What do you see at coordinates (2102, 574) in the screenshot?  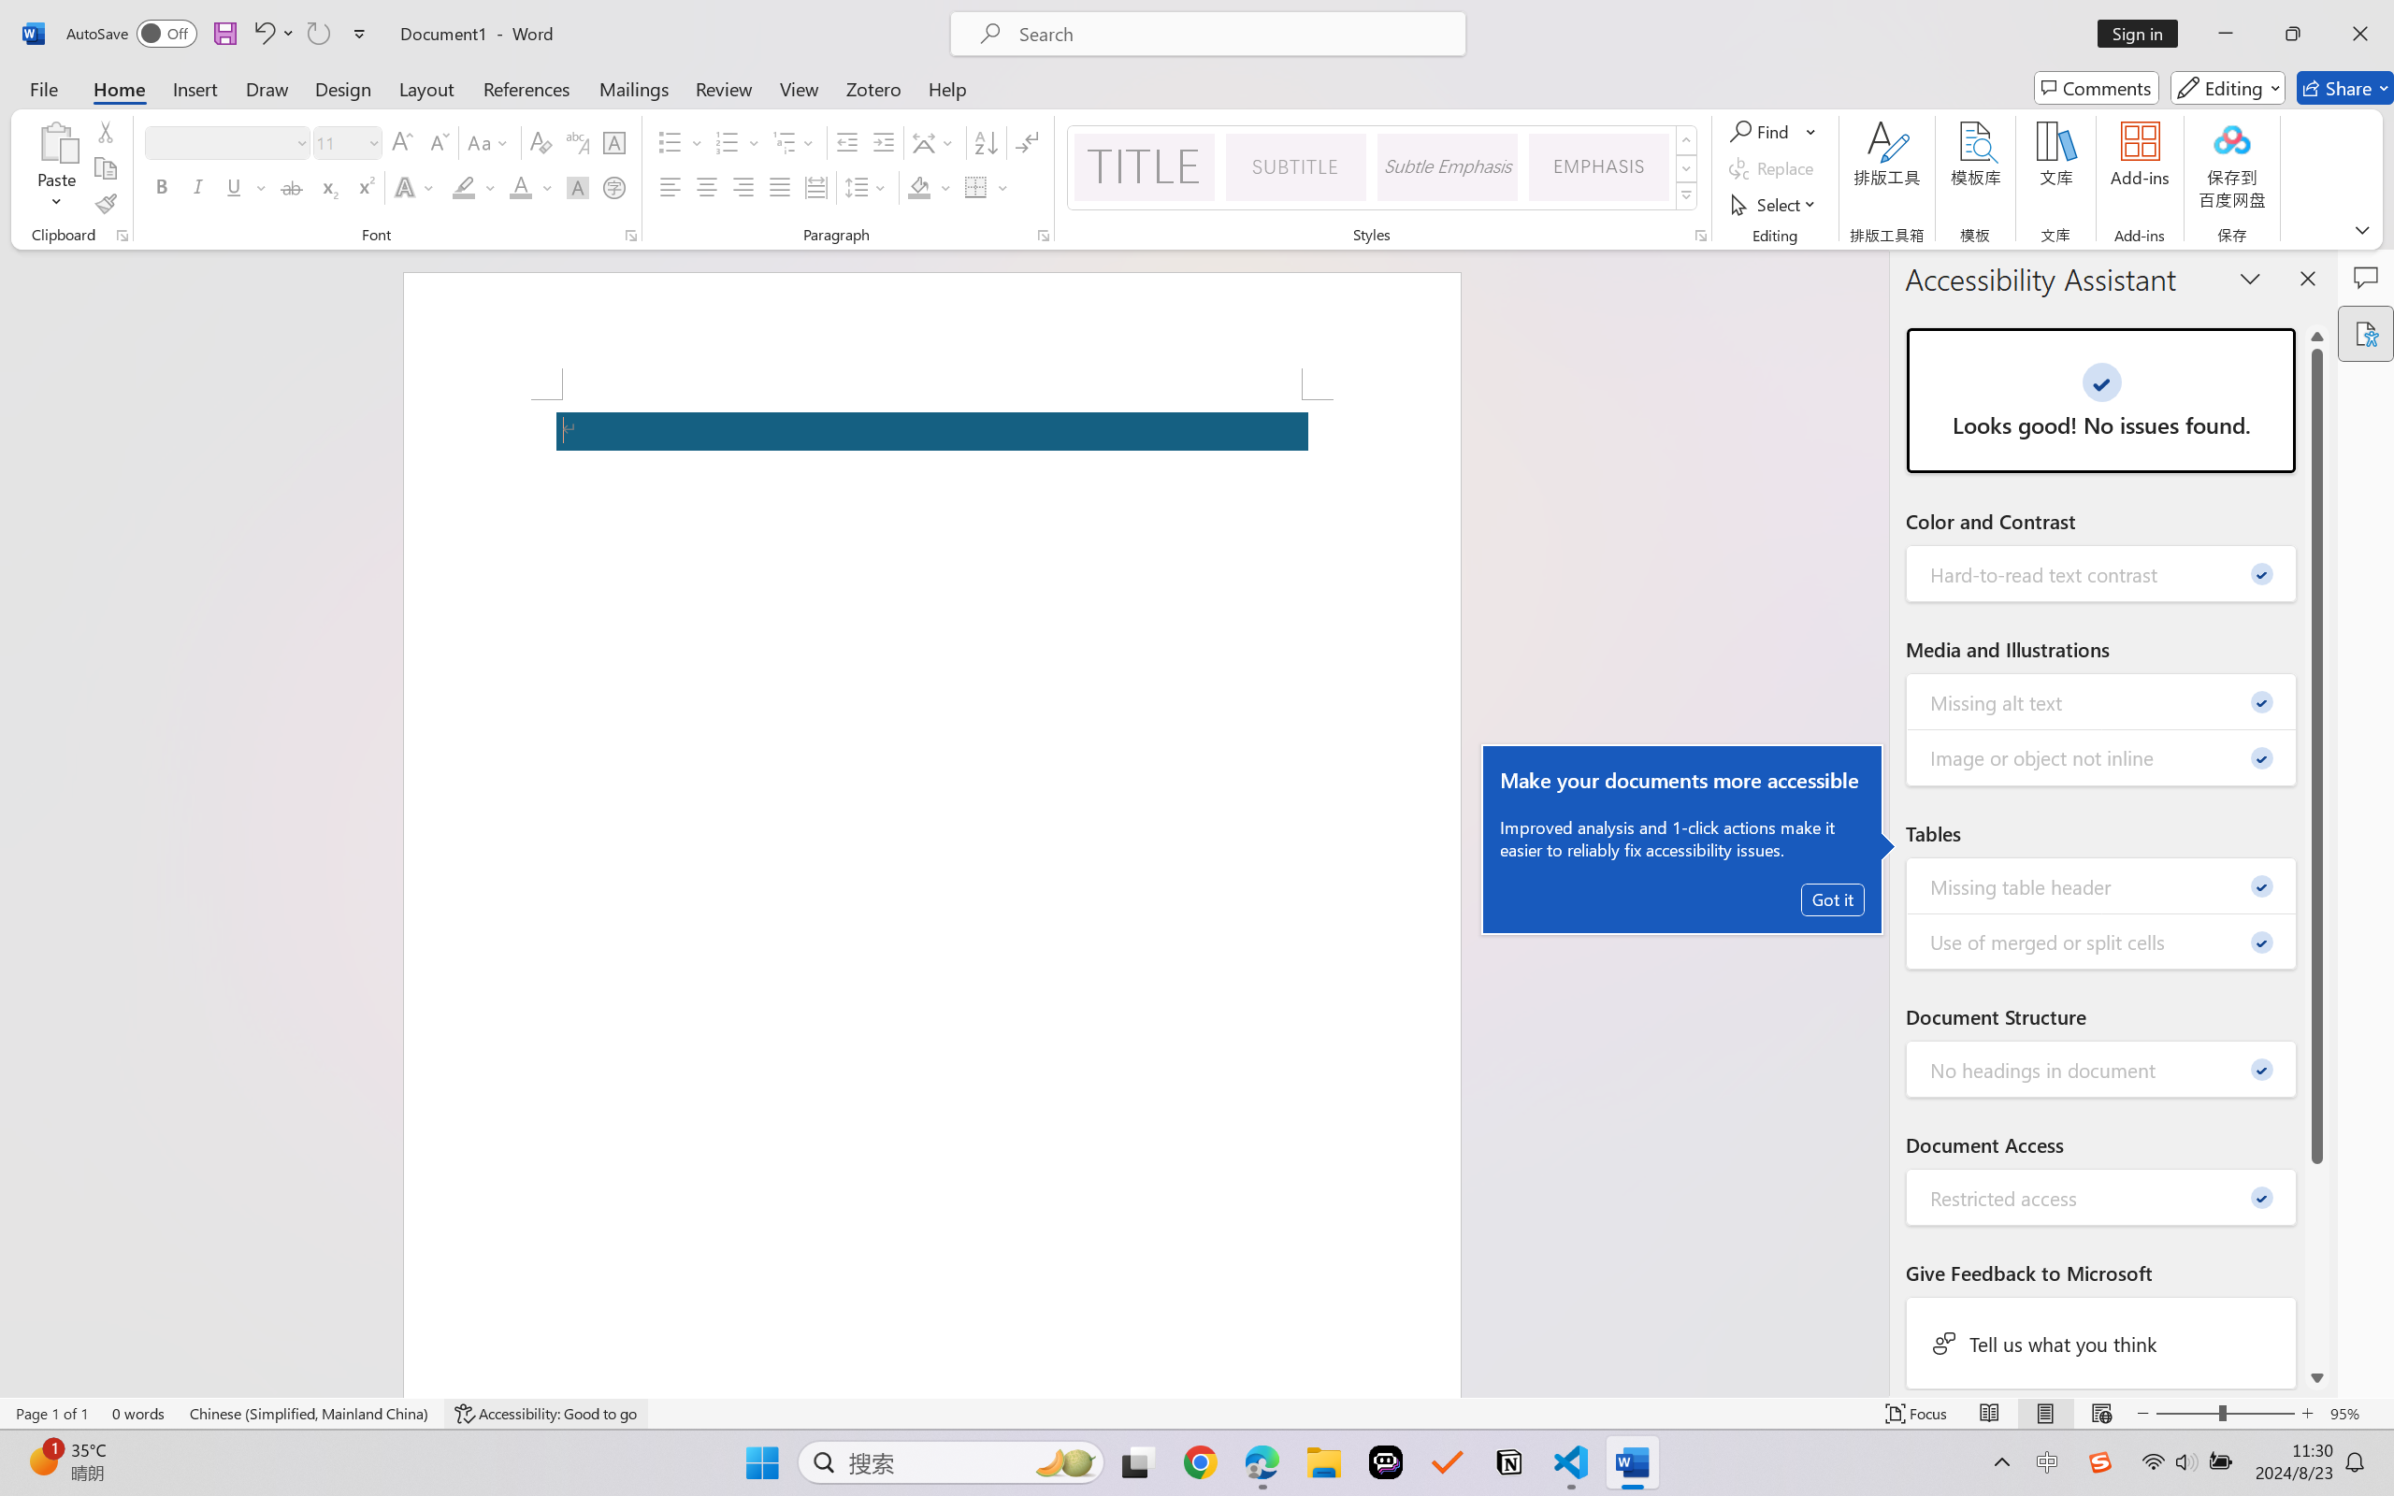 I see `Hard-to-read text contrast - 0` at bounding box center [2102, 574].